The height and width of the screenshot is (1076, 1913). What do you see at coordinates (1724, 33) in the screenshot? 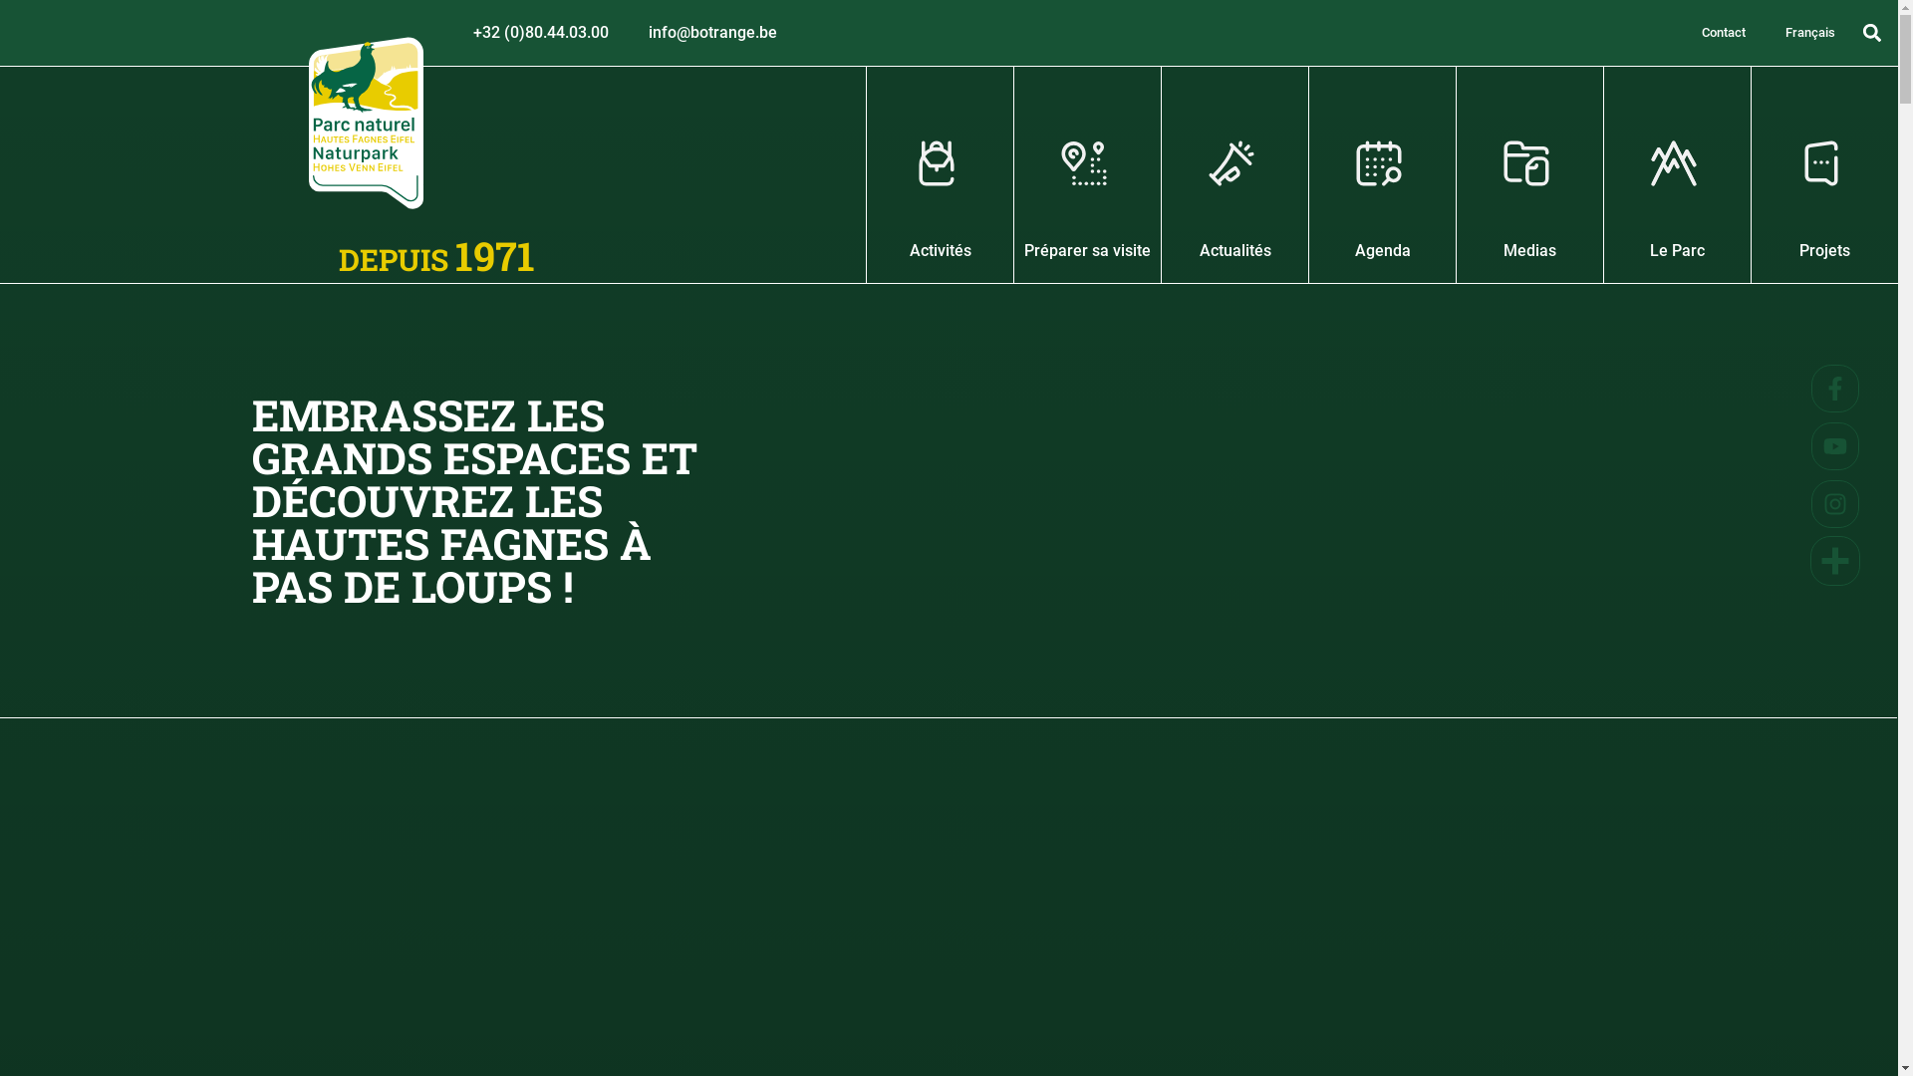
I see `Contact` at bounding box center [1724, 33].